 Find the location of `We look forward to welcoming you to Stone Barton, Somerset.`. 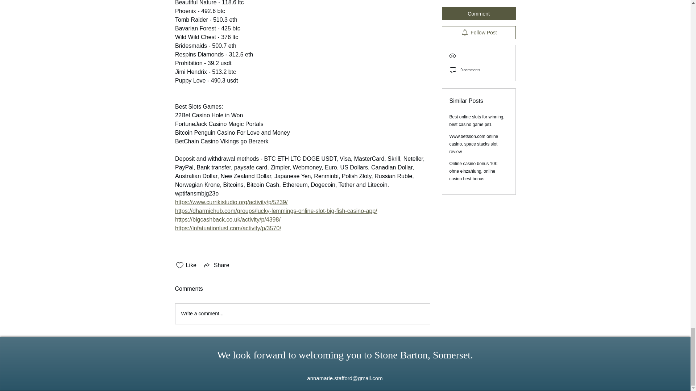

We look forward to welcoming you to Stone Barton, Somerset. is located at coordinates (345, 355).